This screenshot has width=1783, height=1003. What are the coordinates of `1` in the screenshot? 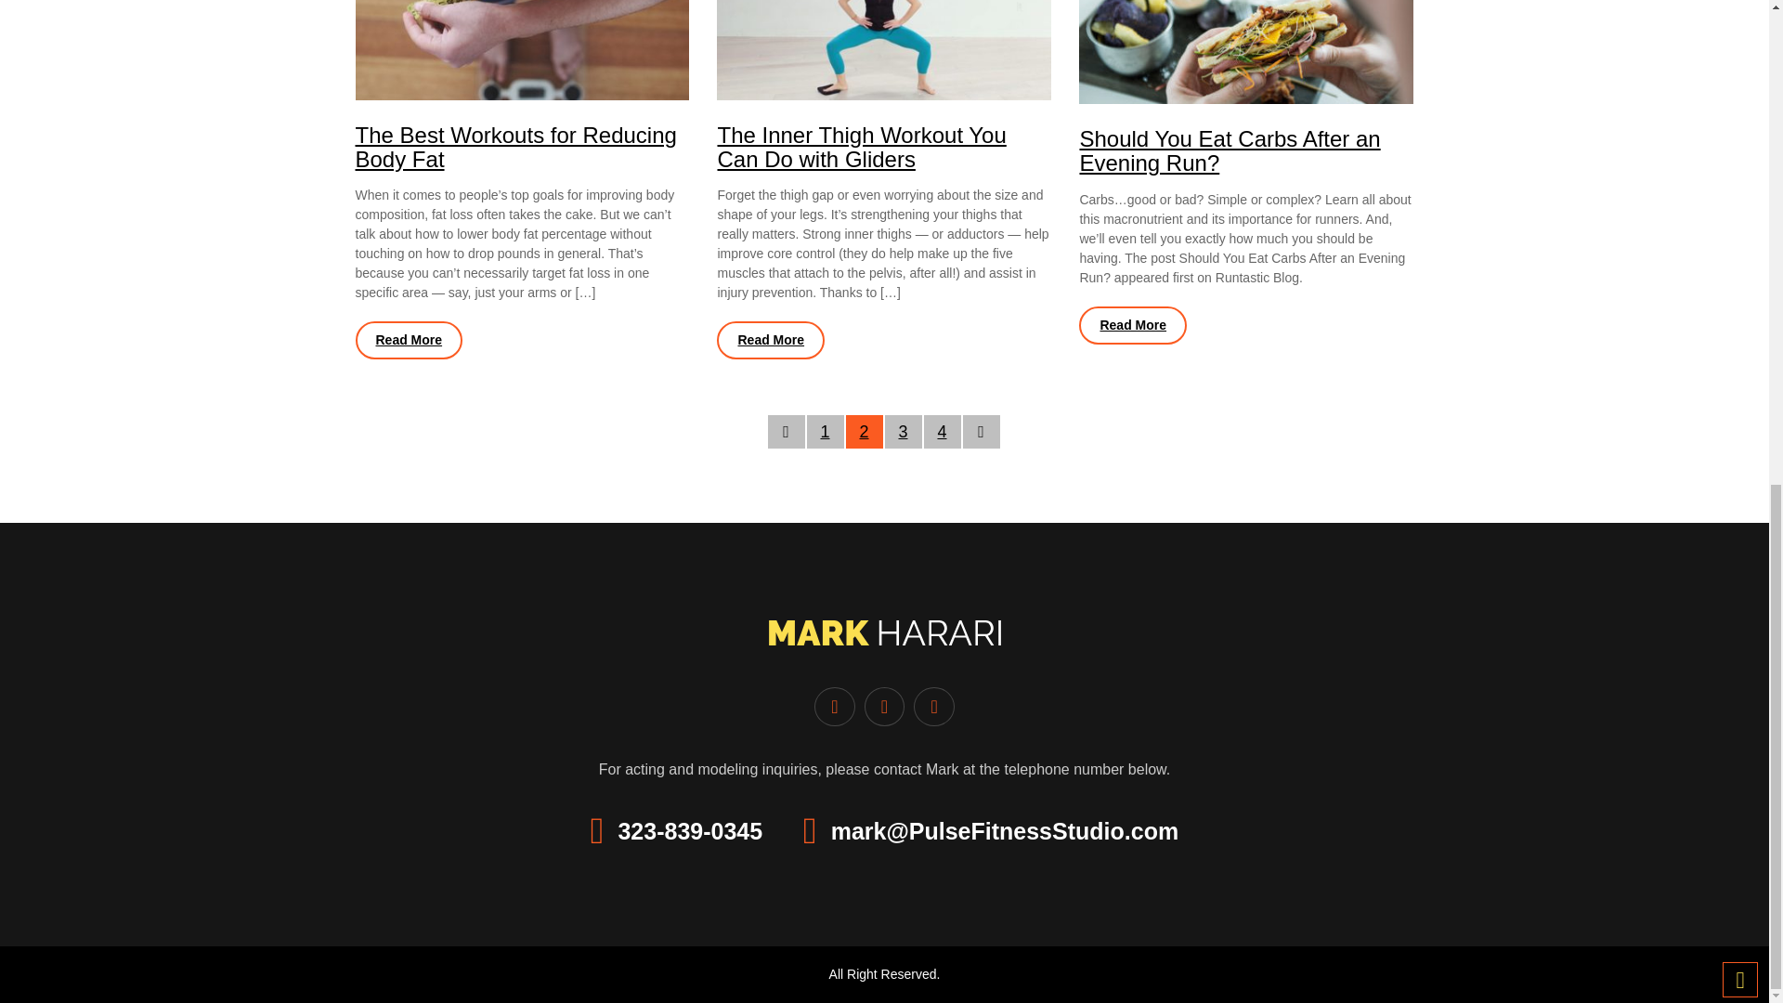 It's located at (825, 431).